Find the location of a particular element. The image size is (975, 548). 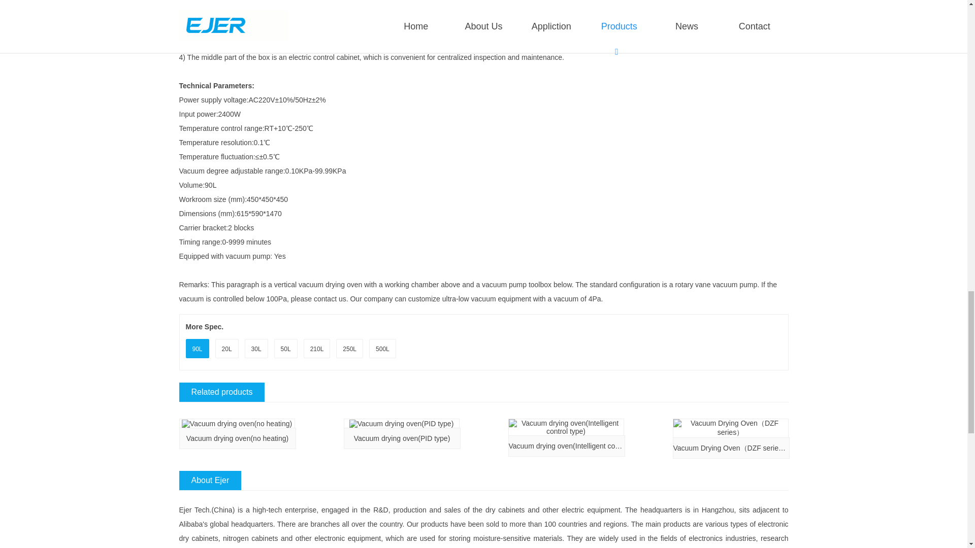

210L is located at coordinates (317, 349).